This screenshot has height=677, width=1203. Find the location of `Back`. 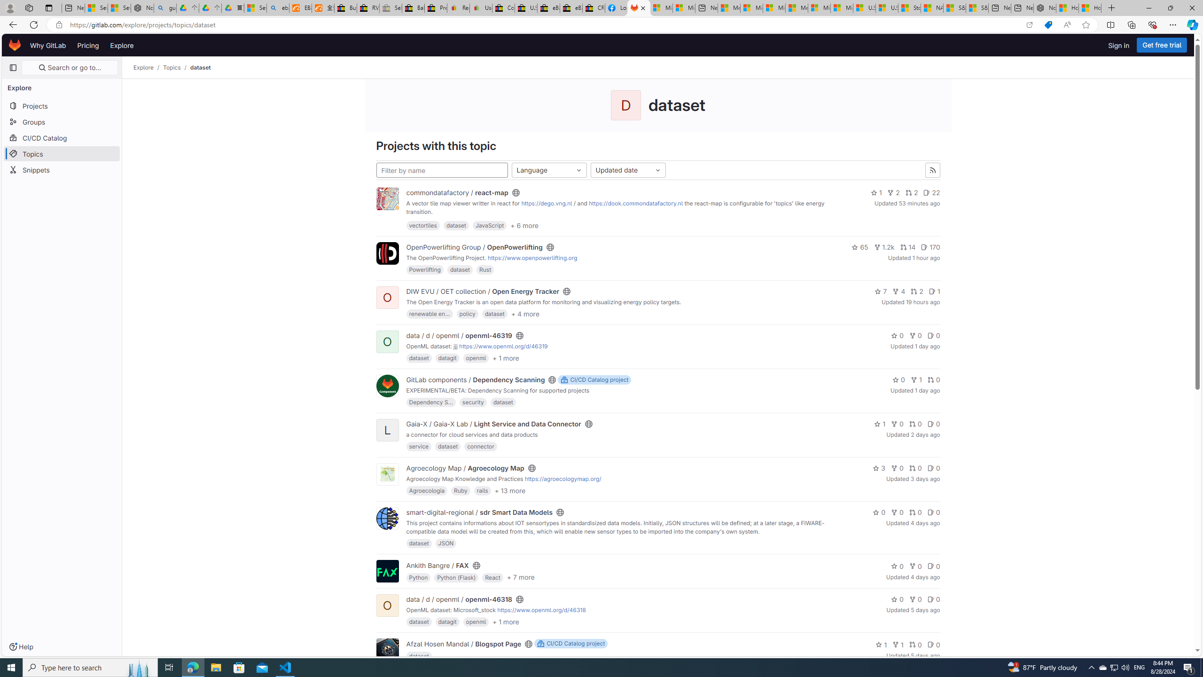

Back is located at coordinates (11, 24).